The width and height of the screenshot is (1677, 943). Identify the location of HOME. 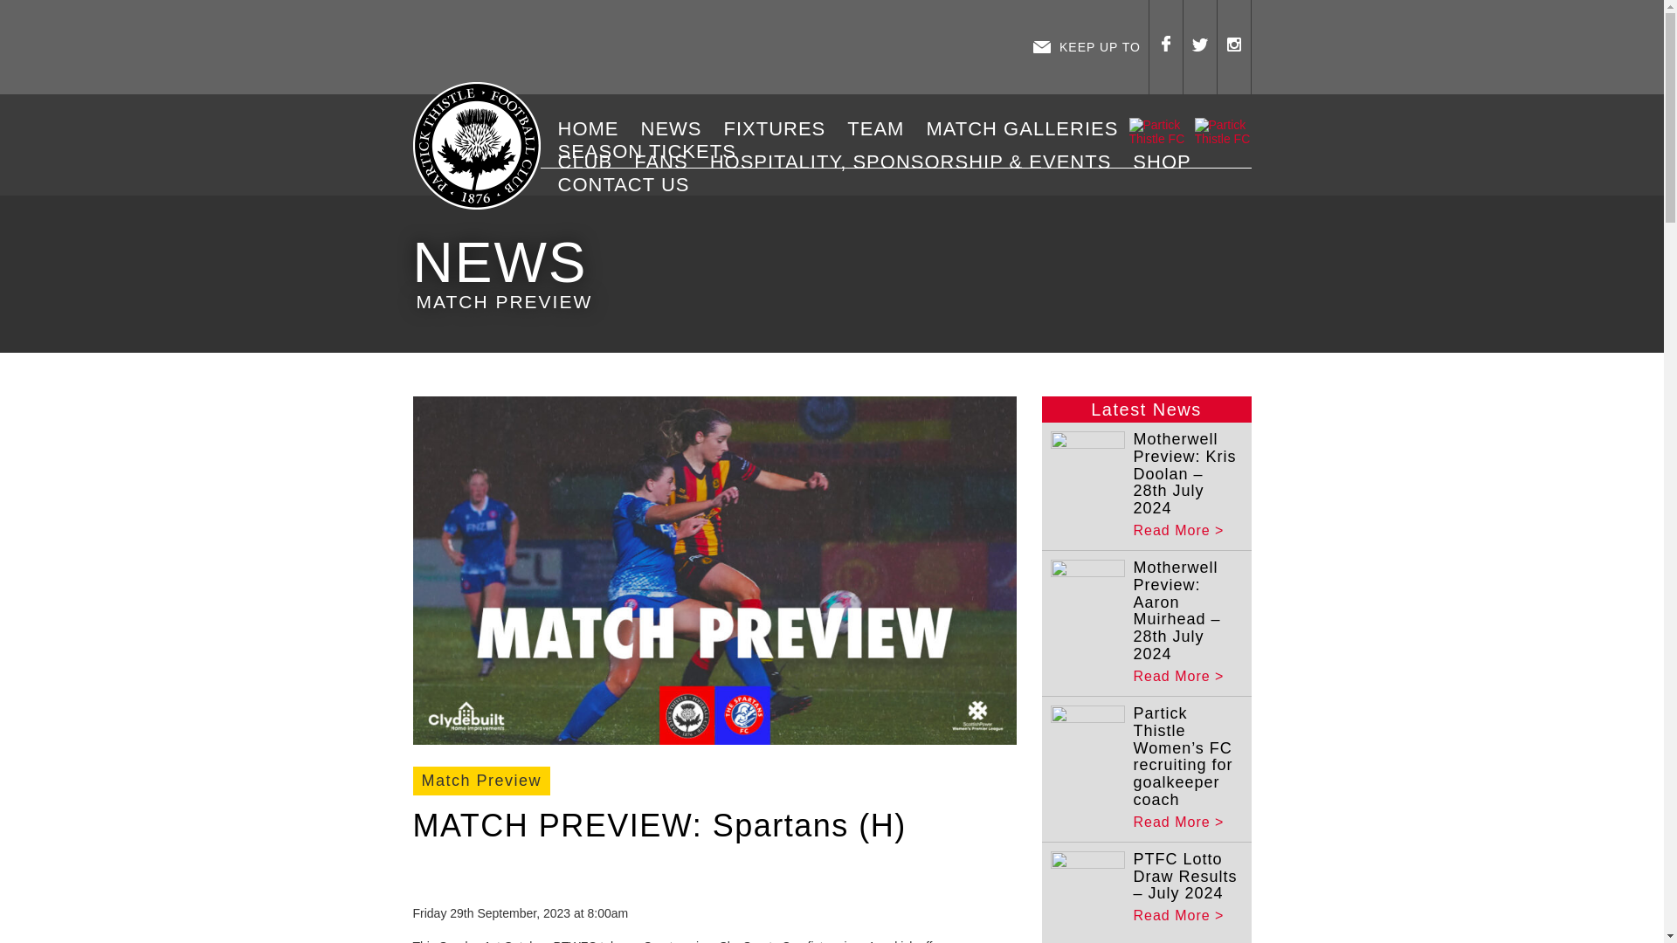
(595, 129).